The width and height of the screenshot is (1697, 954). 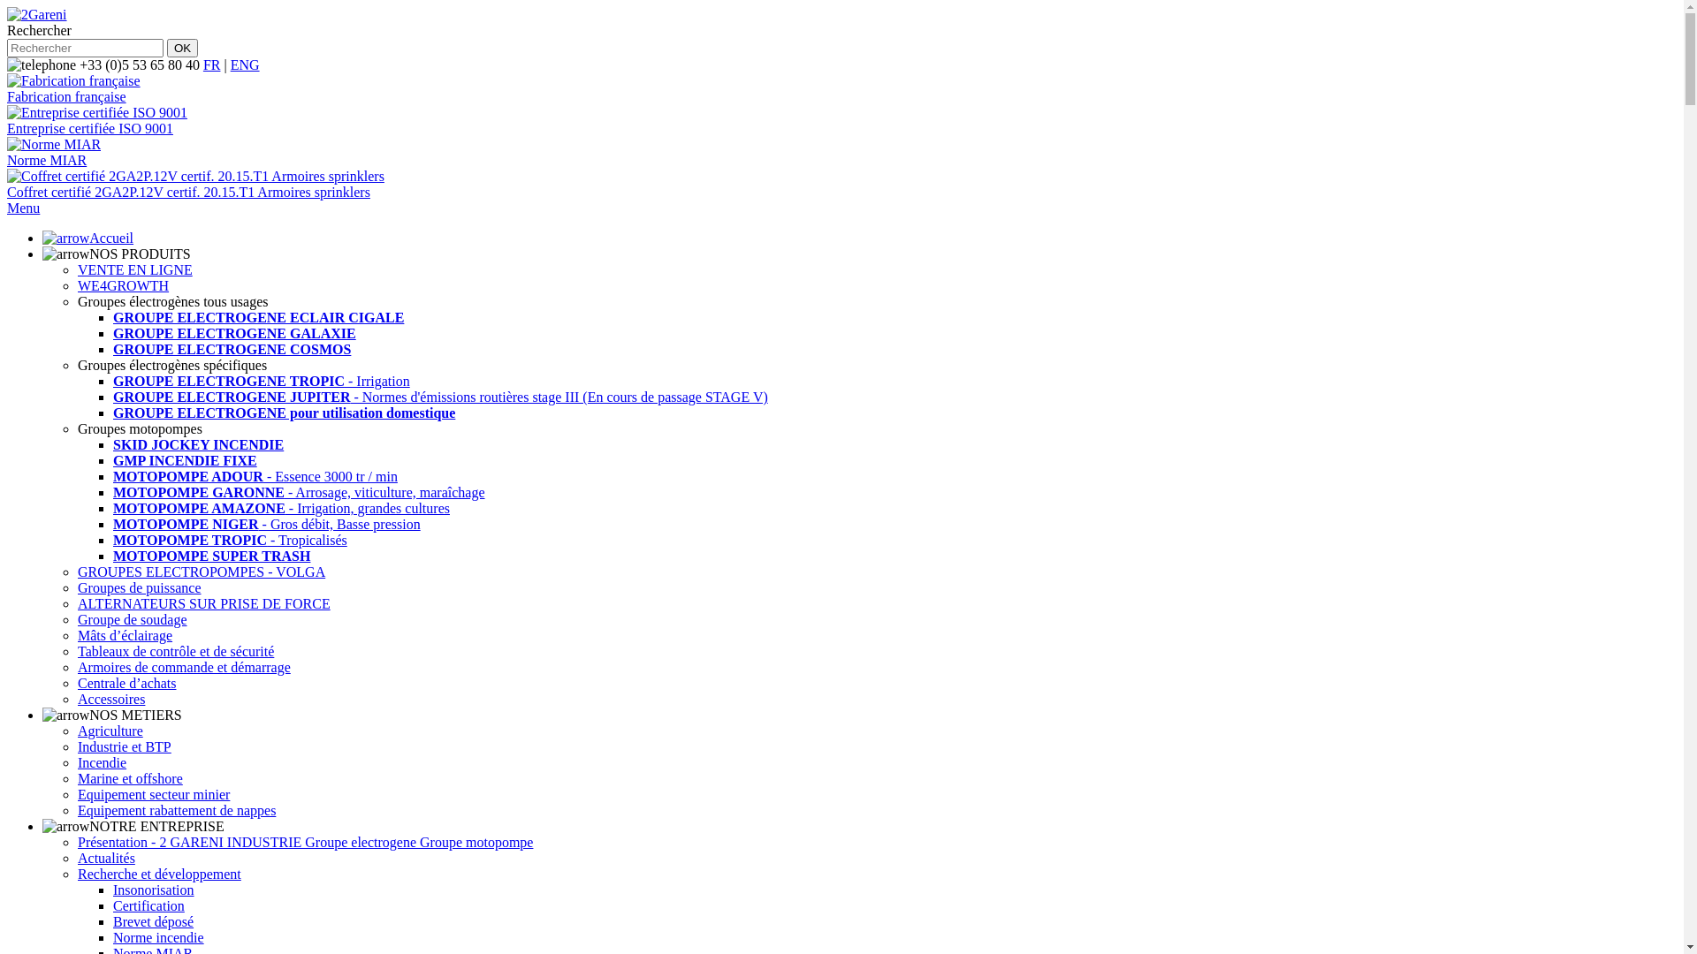 What do you see at coordinates (133, 827) in the screenshot?
I see `NOTRE ENTREPRISE` at bounding box center [133, 827].